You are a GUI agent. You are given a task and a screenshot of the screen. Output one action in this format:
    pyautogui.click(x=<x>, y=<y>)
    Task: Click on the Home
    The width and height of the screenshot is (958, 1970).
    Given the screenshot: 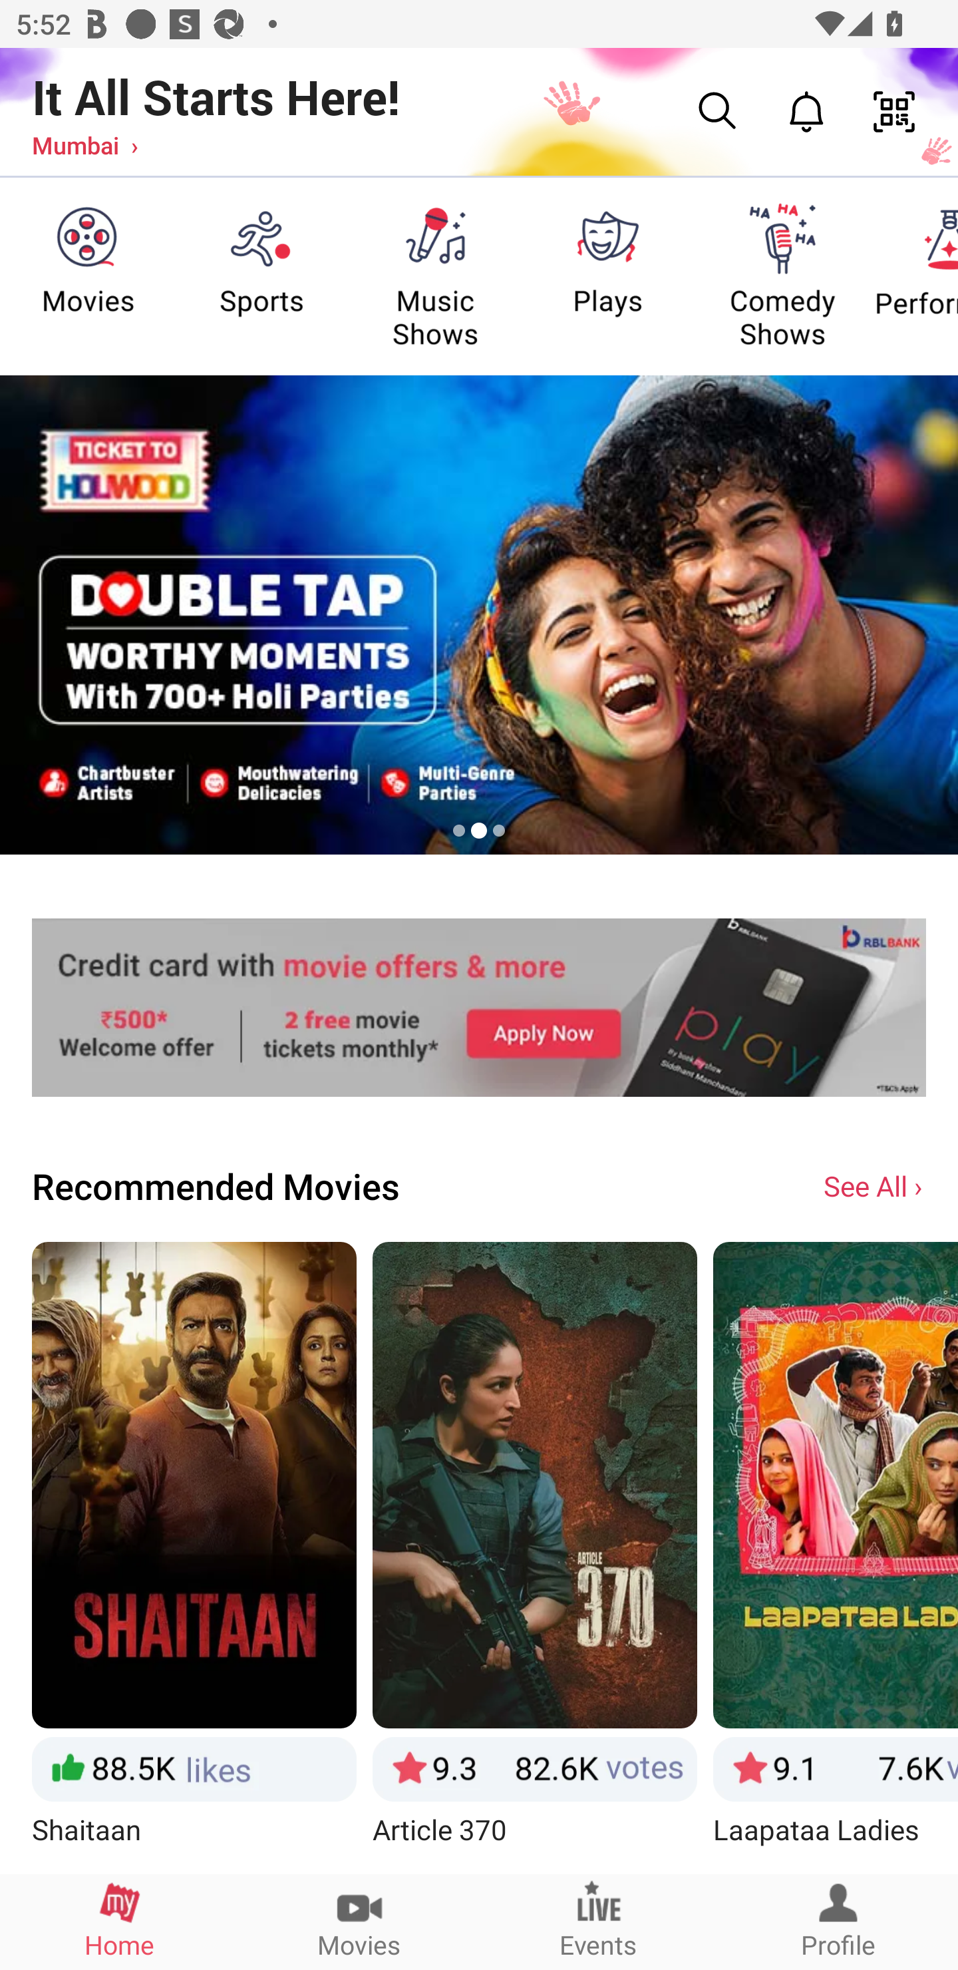 What is the action you would take?
    pyautogui.click(x=120, y=1921)
    